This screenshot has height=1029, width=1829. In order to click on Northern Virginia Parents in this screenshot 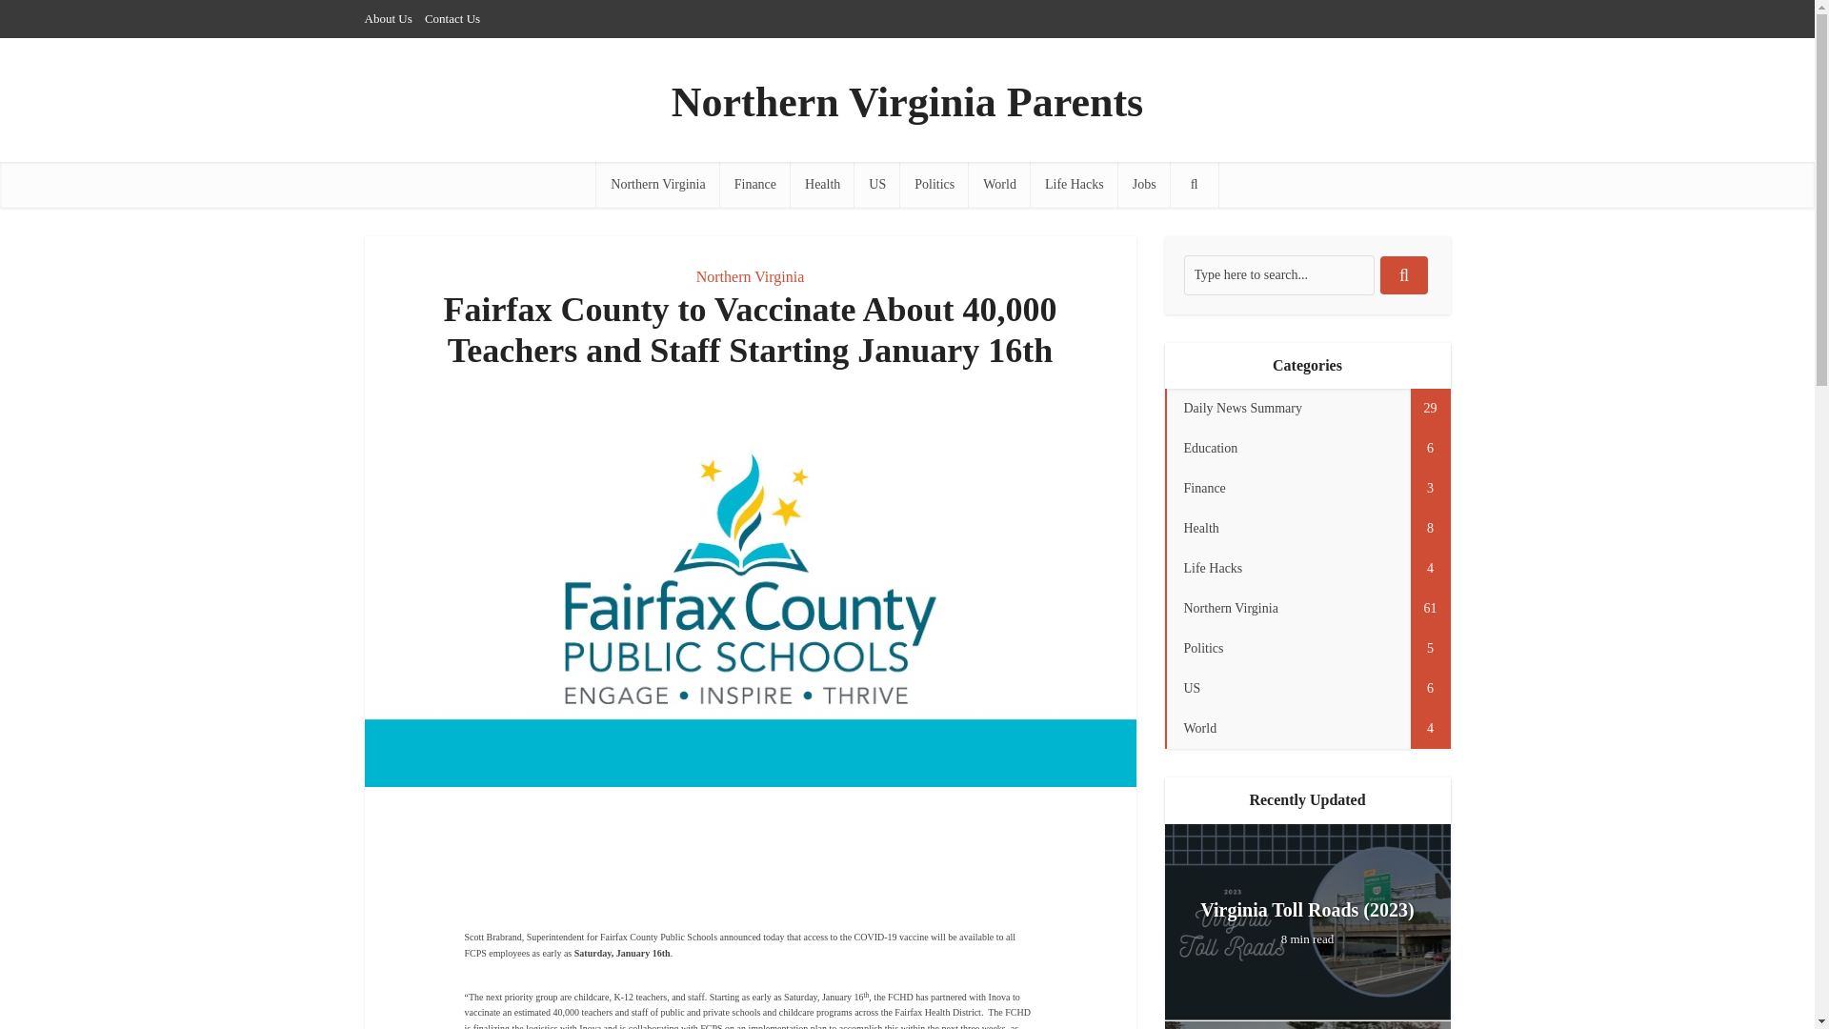, I will do `click(907, 103)`.